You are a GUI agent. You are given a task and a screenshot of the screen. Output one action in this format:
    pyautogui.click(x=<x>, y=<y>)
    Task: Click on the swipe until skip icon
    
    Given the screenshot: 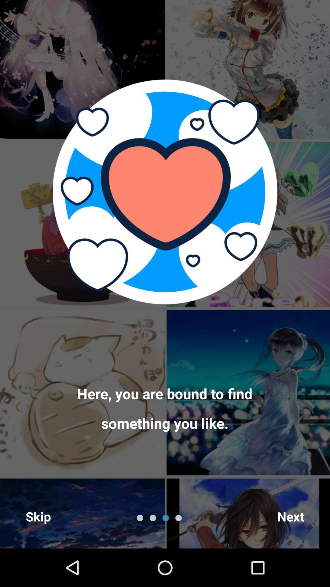 What is the action you would take?
    pyautogui.click(x=38, y=516)
    